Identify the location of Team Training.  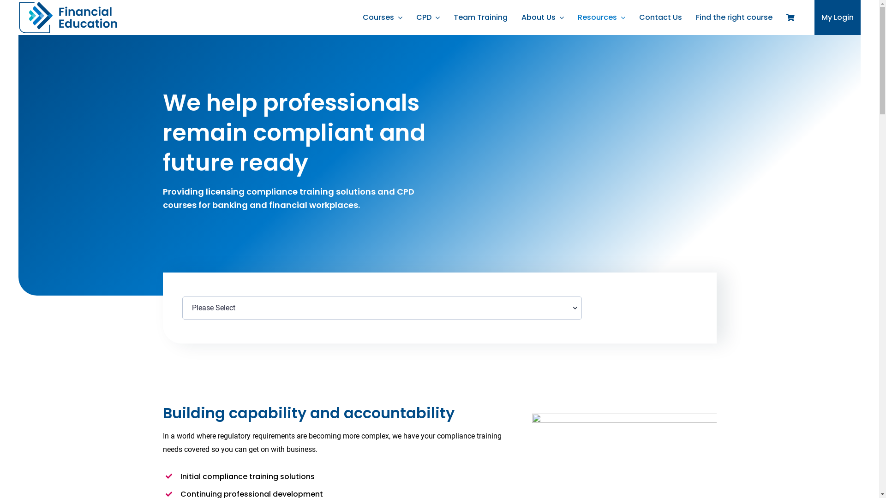
(481, 18).